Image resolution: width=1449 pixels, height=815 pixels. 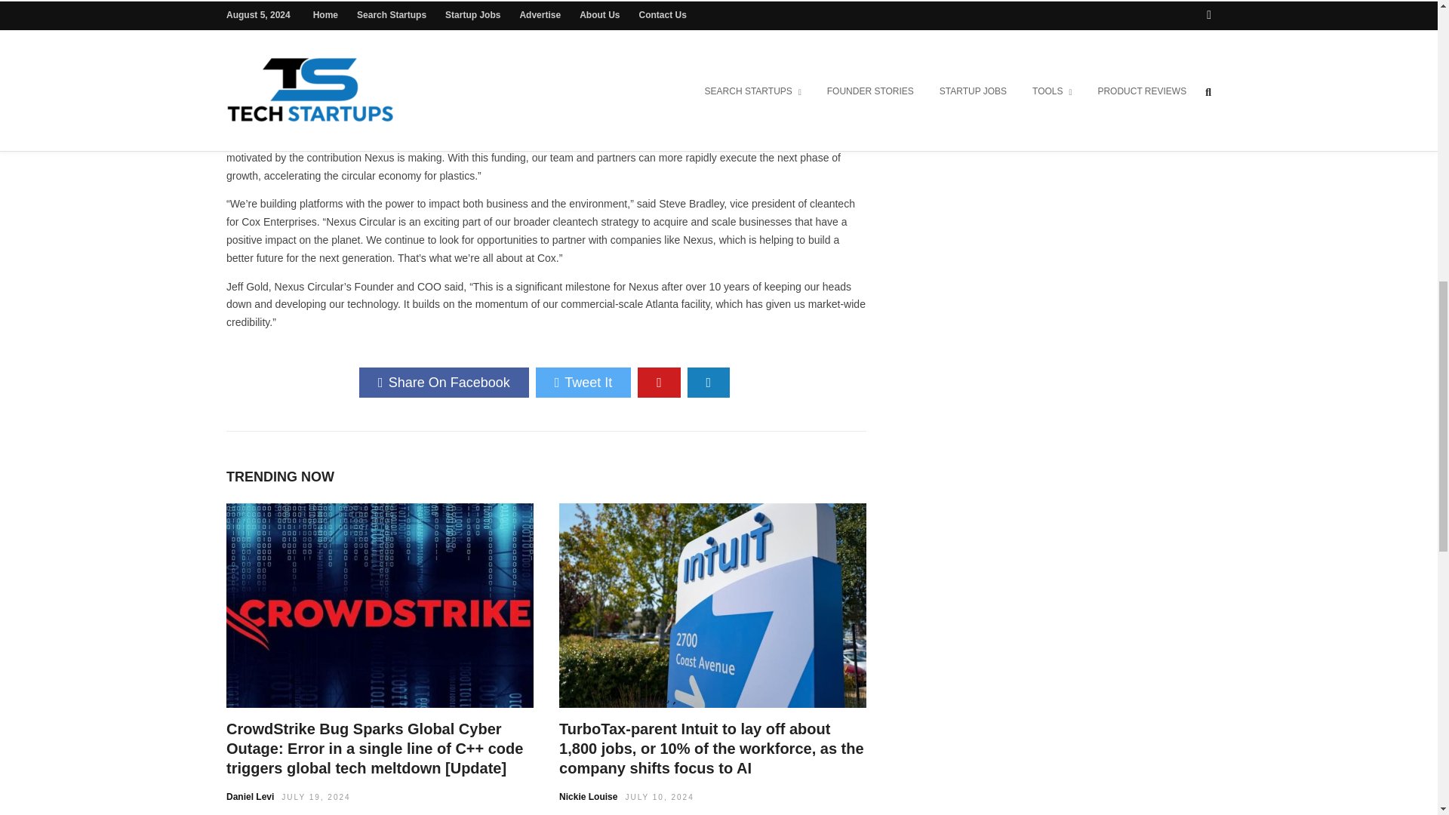 What do you see at coordinates (584, 383) in the screenshot?
I see `Share On Twitter` at bounding box center [584, 383].